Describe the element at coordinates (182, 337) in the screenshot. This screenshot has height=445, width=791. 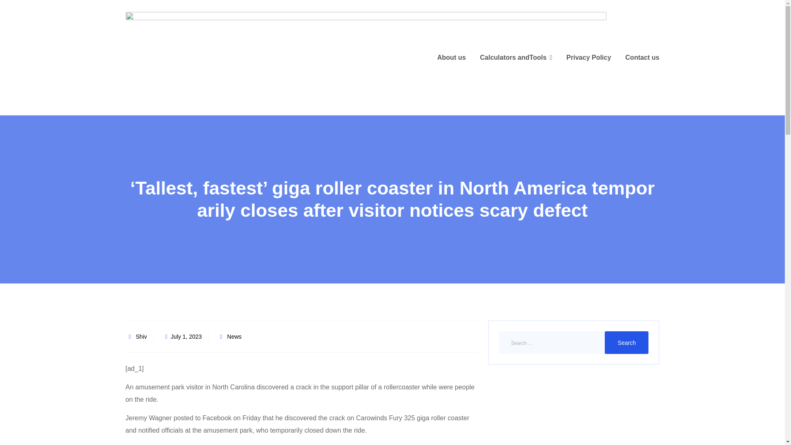
I see `July 1, 2023` at that location.